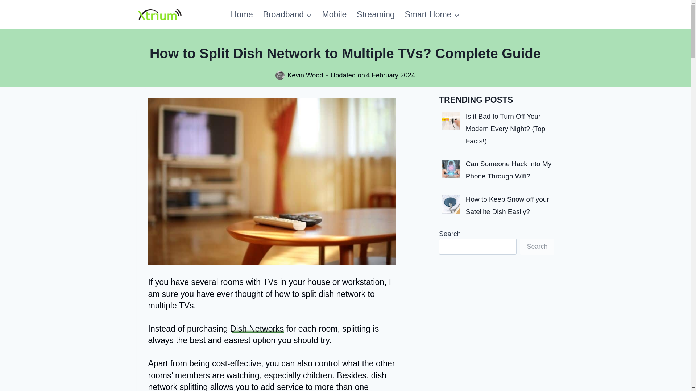 This screenshot has width=696, height=391. What do you see at coordinates (509, 169) in the screenshot?
I see `Can Someone Hack into My Phone Through Wifi?` at bounding box center [509, 169].